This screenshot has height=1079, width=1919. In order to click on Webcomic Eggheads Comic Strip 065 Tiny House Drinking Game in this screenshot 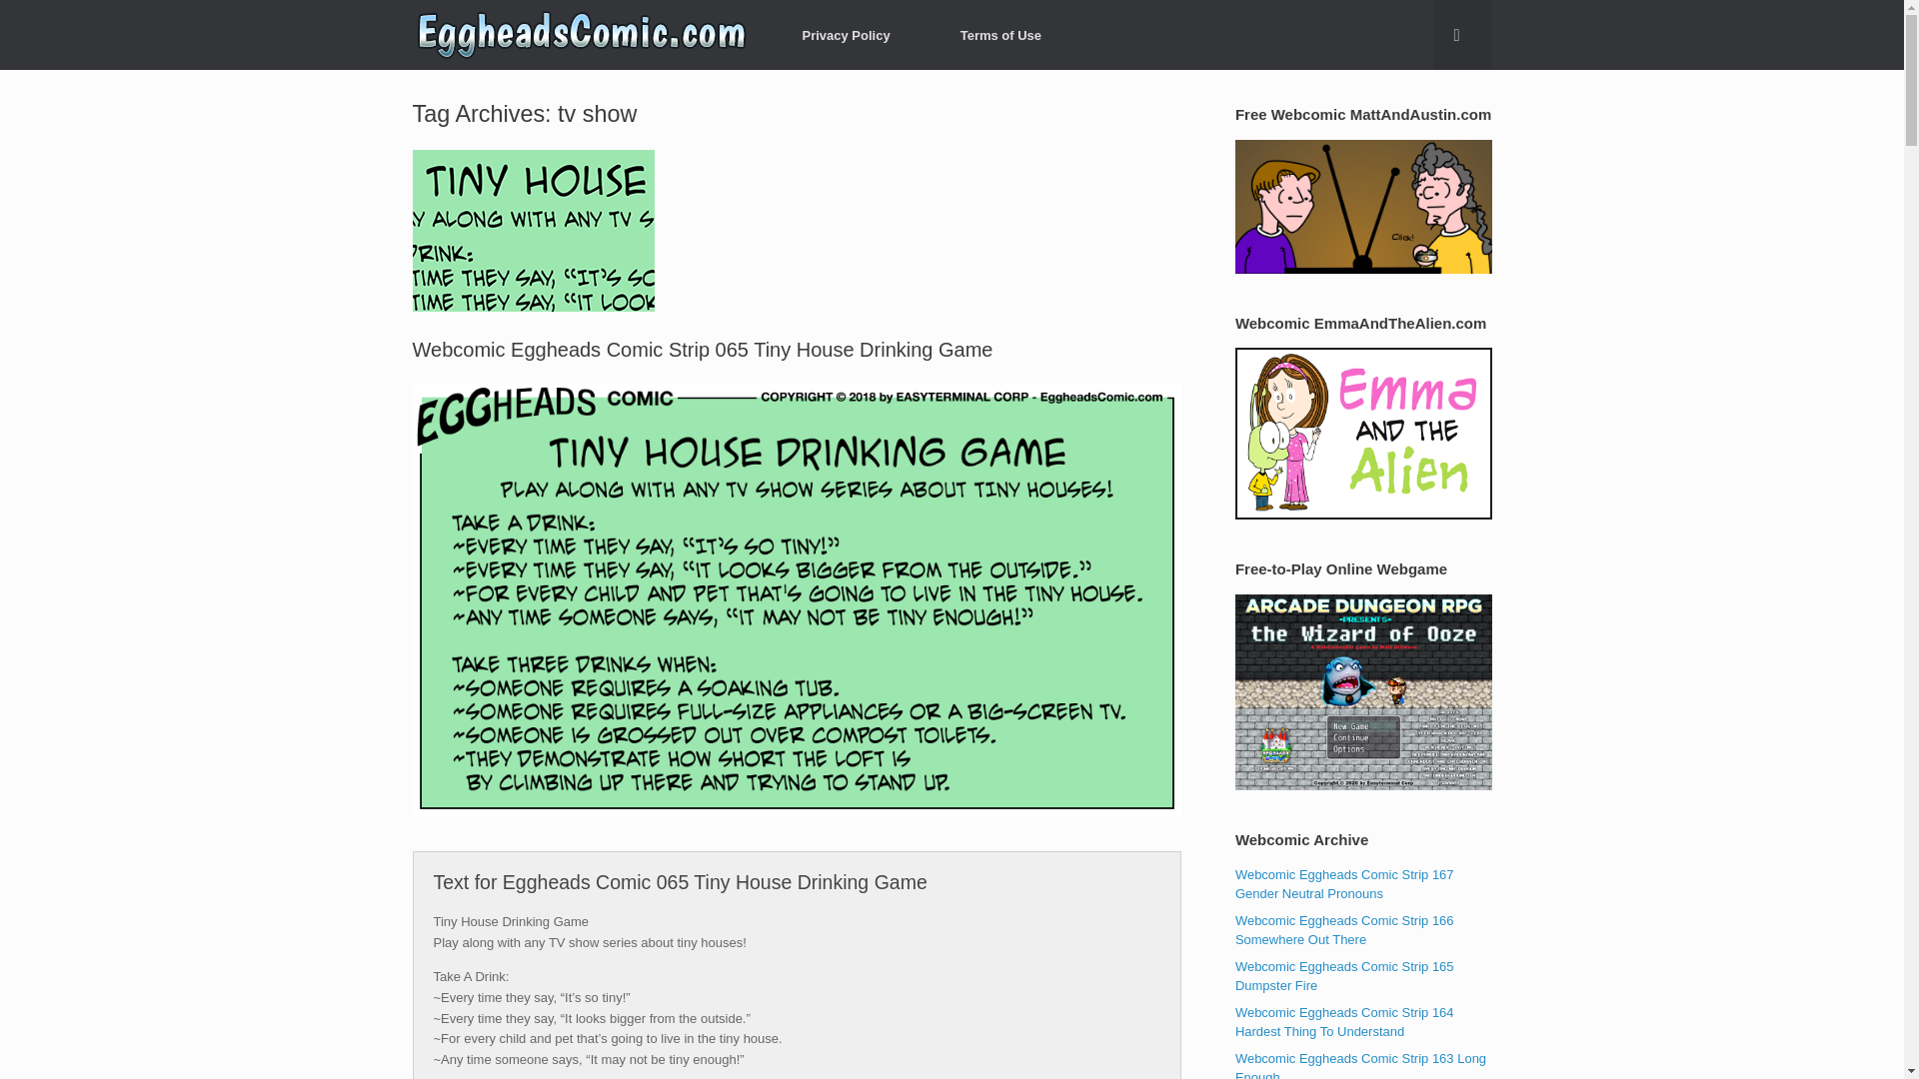, I will do `click(702, 350)`.